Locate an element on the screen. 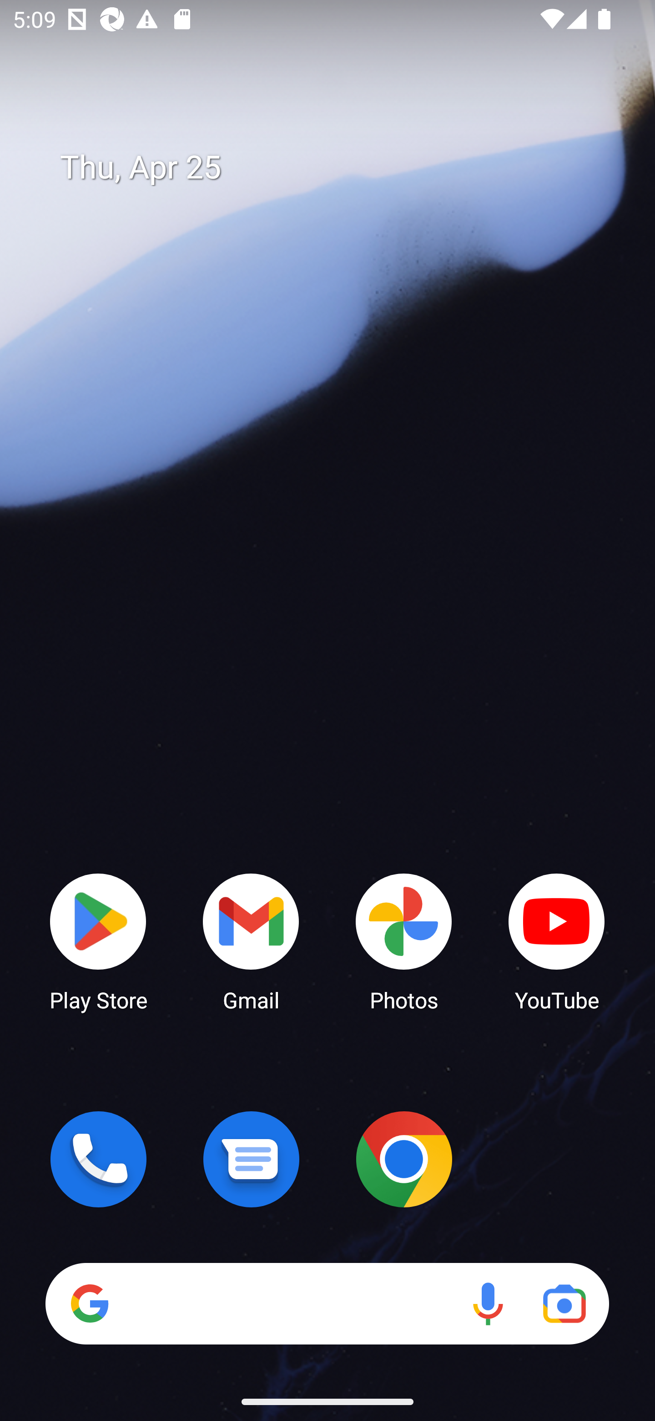 This screenshot has height=1421, width=655. Photos is located at coordinates (404, 941).